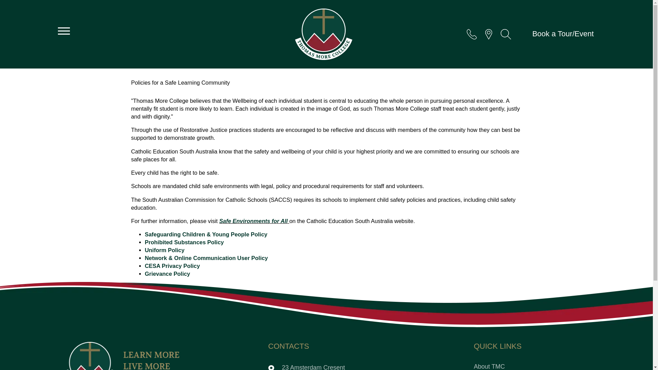  Describe the element at coordinates (506, 34) in the screenshot. I see `Search` at that location.